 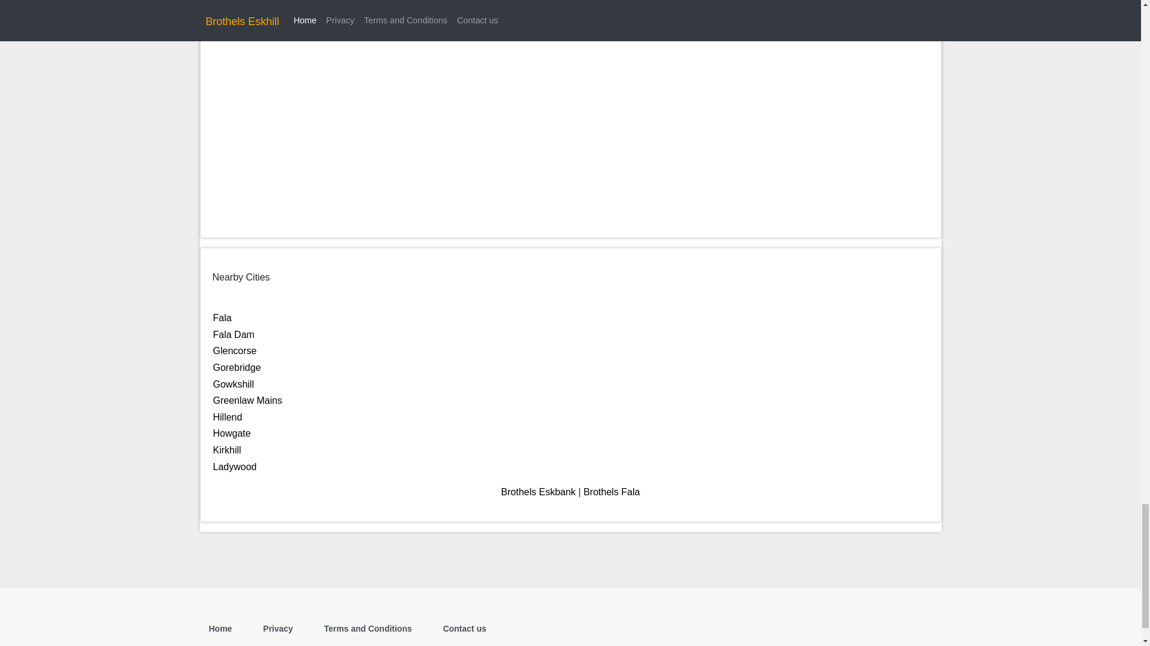 What do you see at coordinates (234, 334) in the screenshot?
I see `Fala Dam` at bounding box center [234, 334].